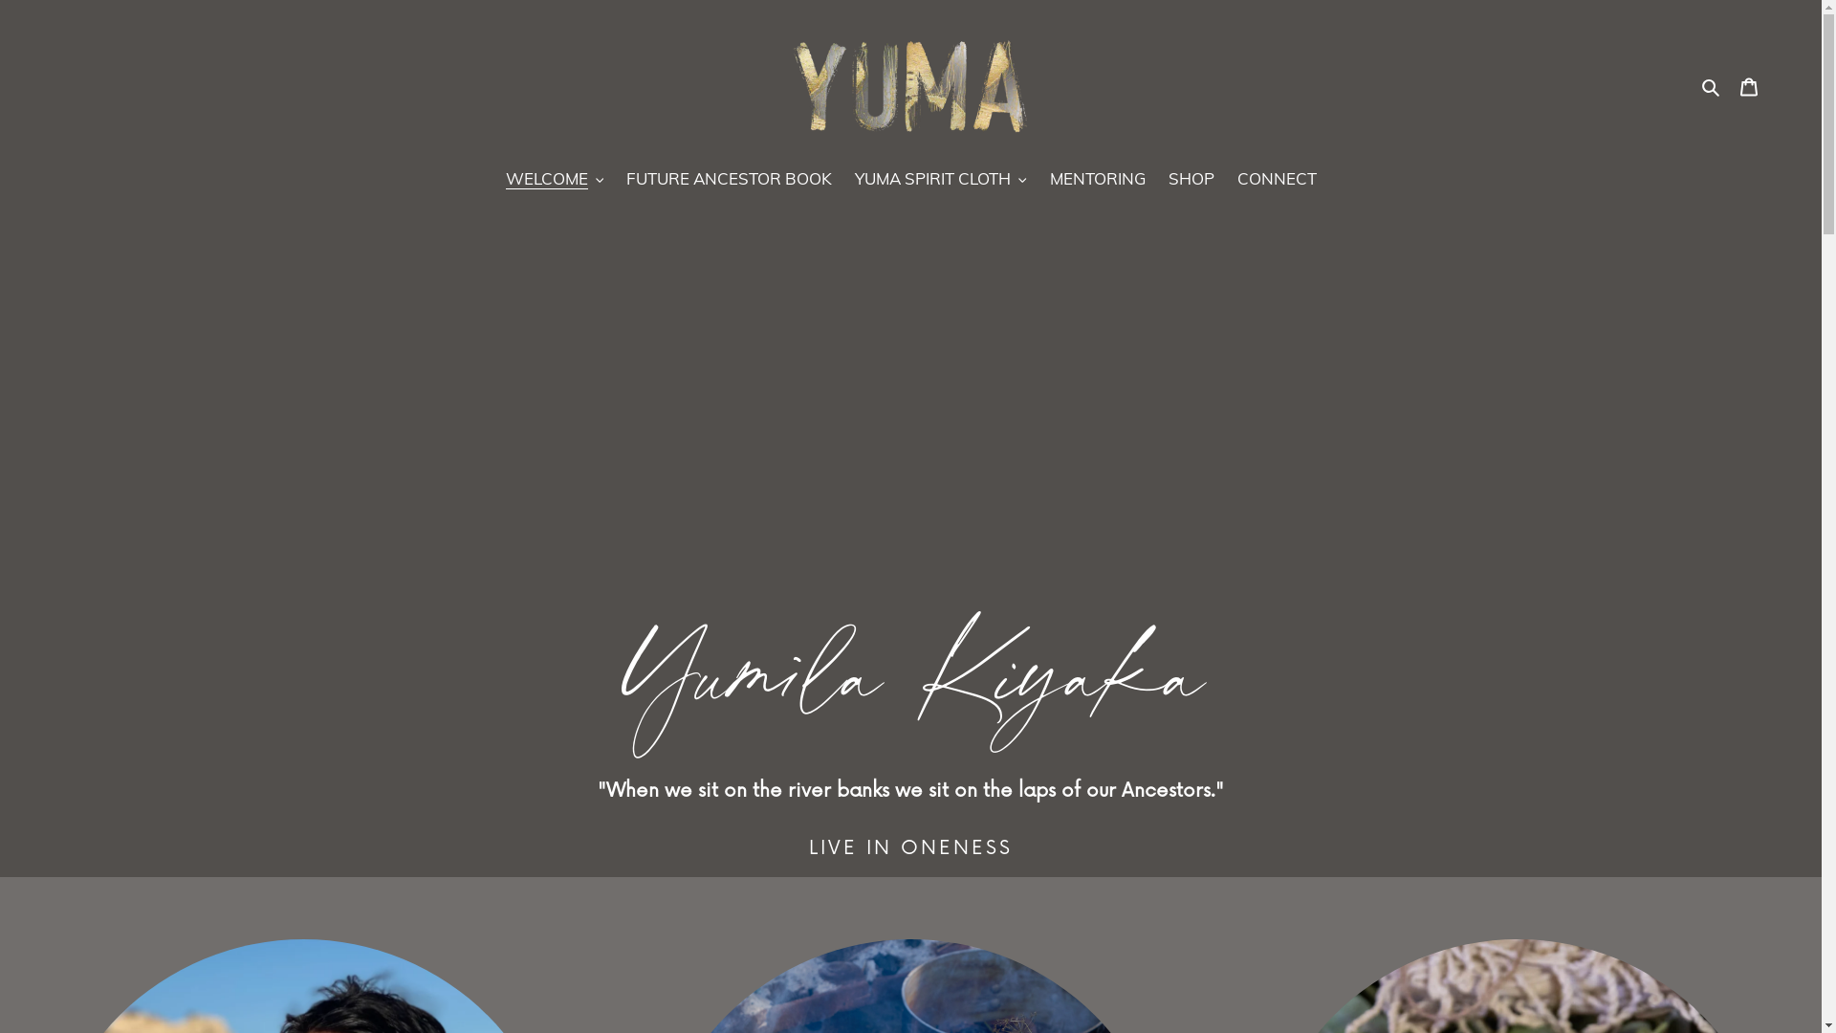  Describe the element at coordinates (729, 180) in the screenshot. I see `FUTURE ANCESTOR BOOK` at that location.